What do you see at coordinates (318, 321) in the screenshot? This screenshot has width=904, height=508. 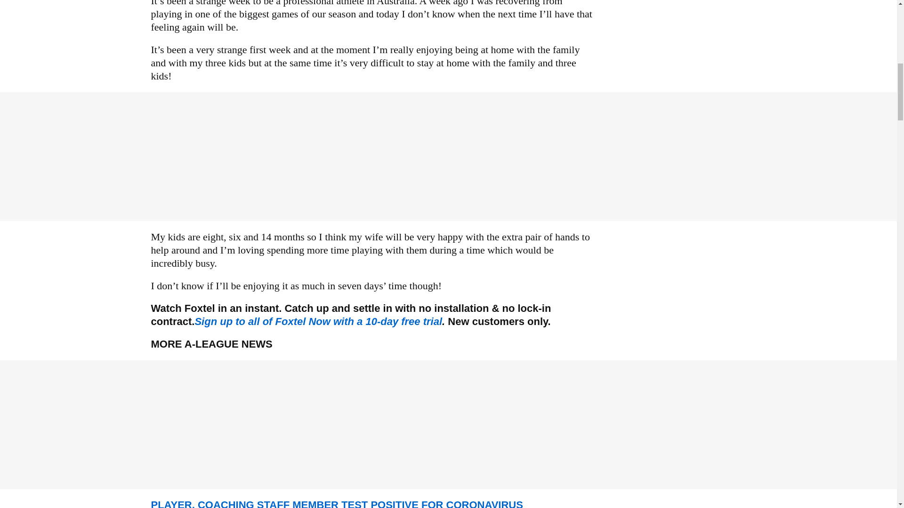 I see `Sign up to all of Foxtel Now with a 10-day free trial` at bounding box center [318, 321].